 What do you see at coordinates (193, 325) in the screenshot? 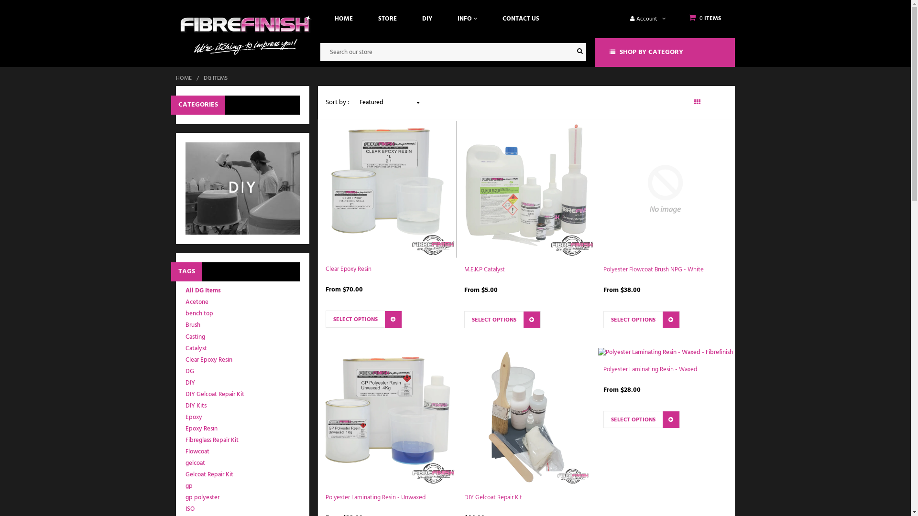
I see `Brush` at bounding box center [193, 325].